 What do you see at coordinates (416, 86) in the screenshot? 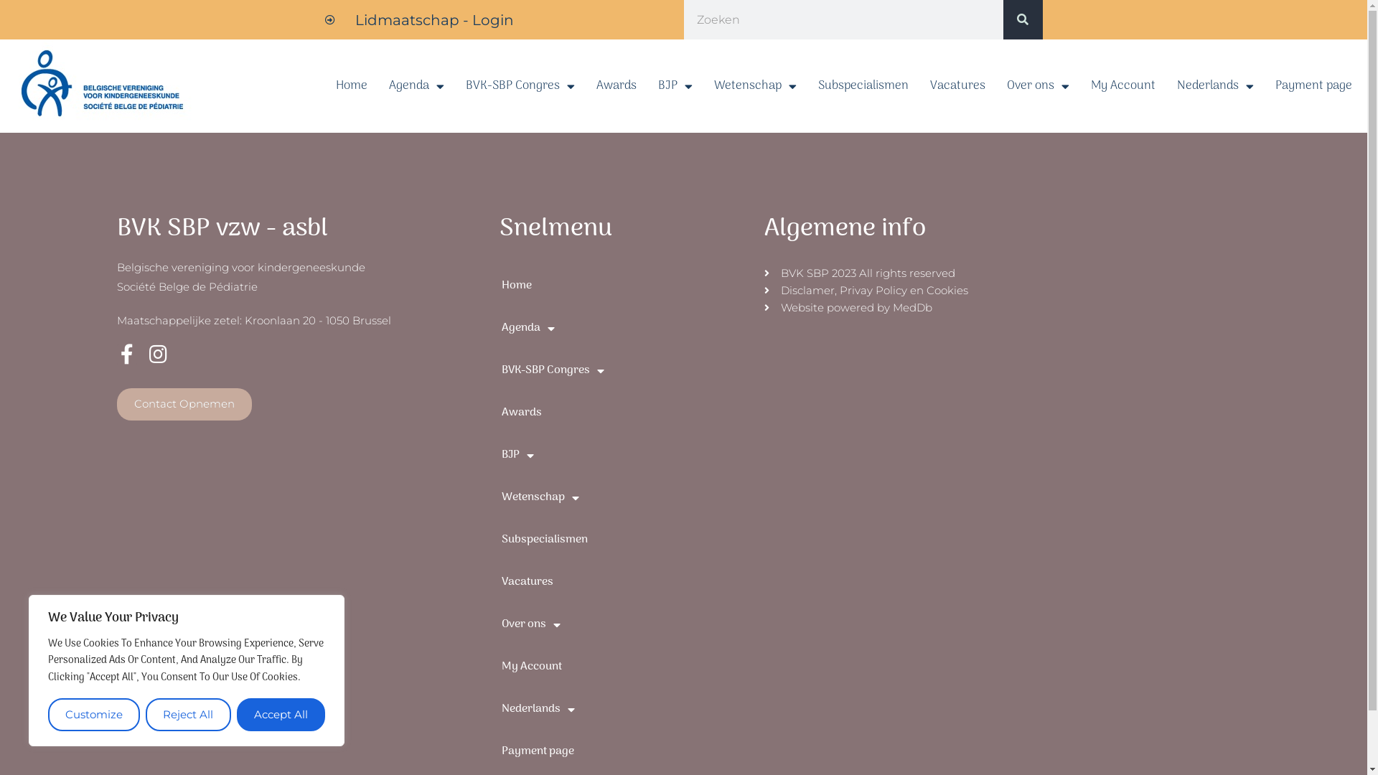
I see `Agenda` at bounding box center [416, 86].